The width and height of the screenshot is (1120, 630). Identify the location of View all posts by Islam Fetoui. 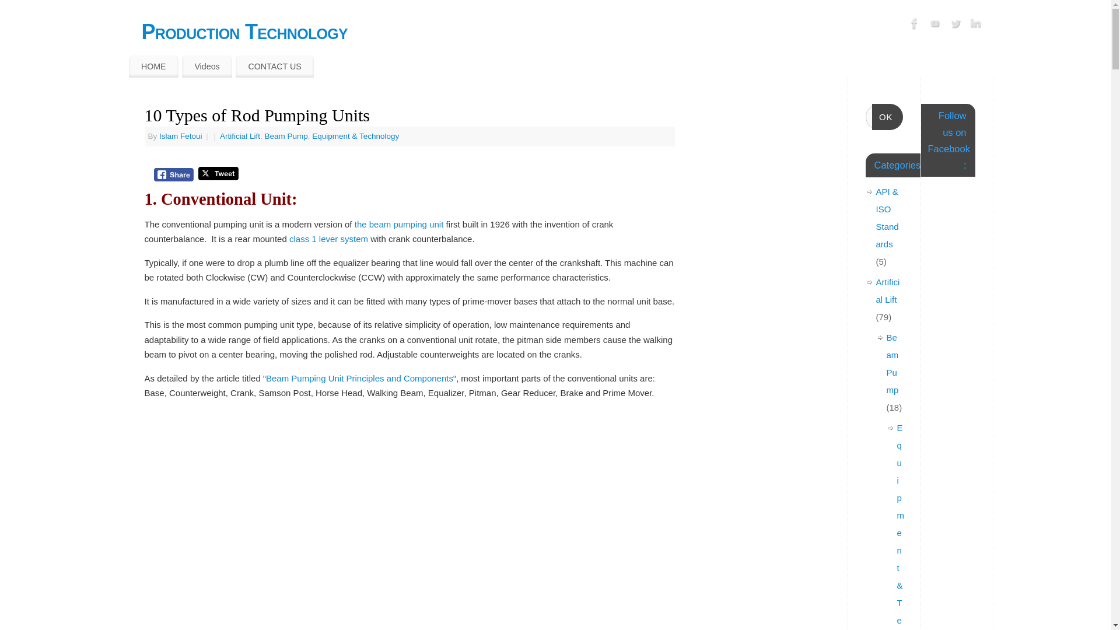
(181, 135).